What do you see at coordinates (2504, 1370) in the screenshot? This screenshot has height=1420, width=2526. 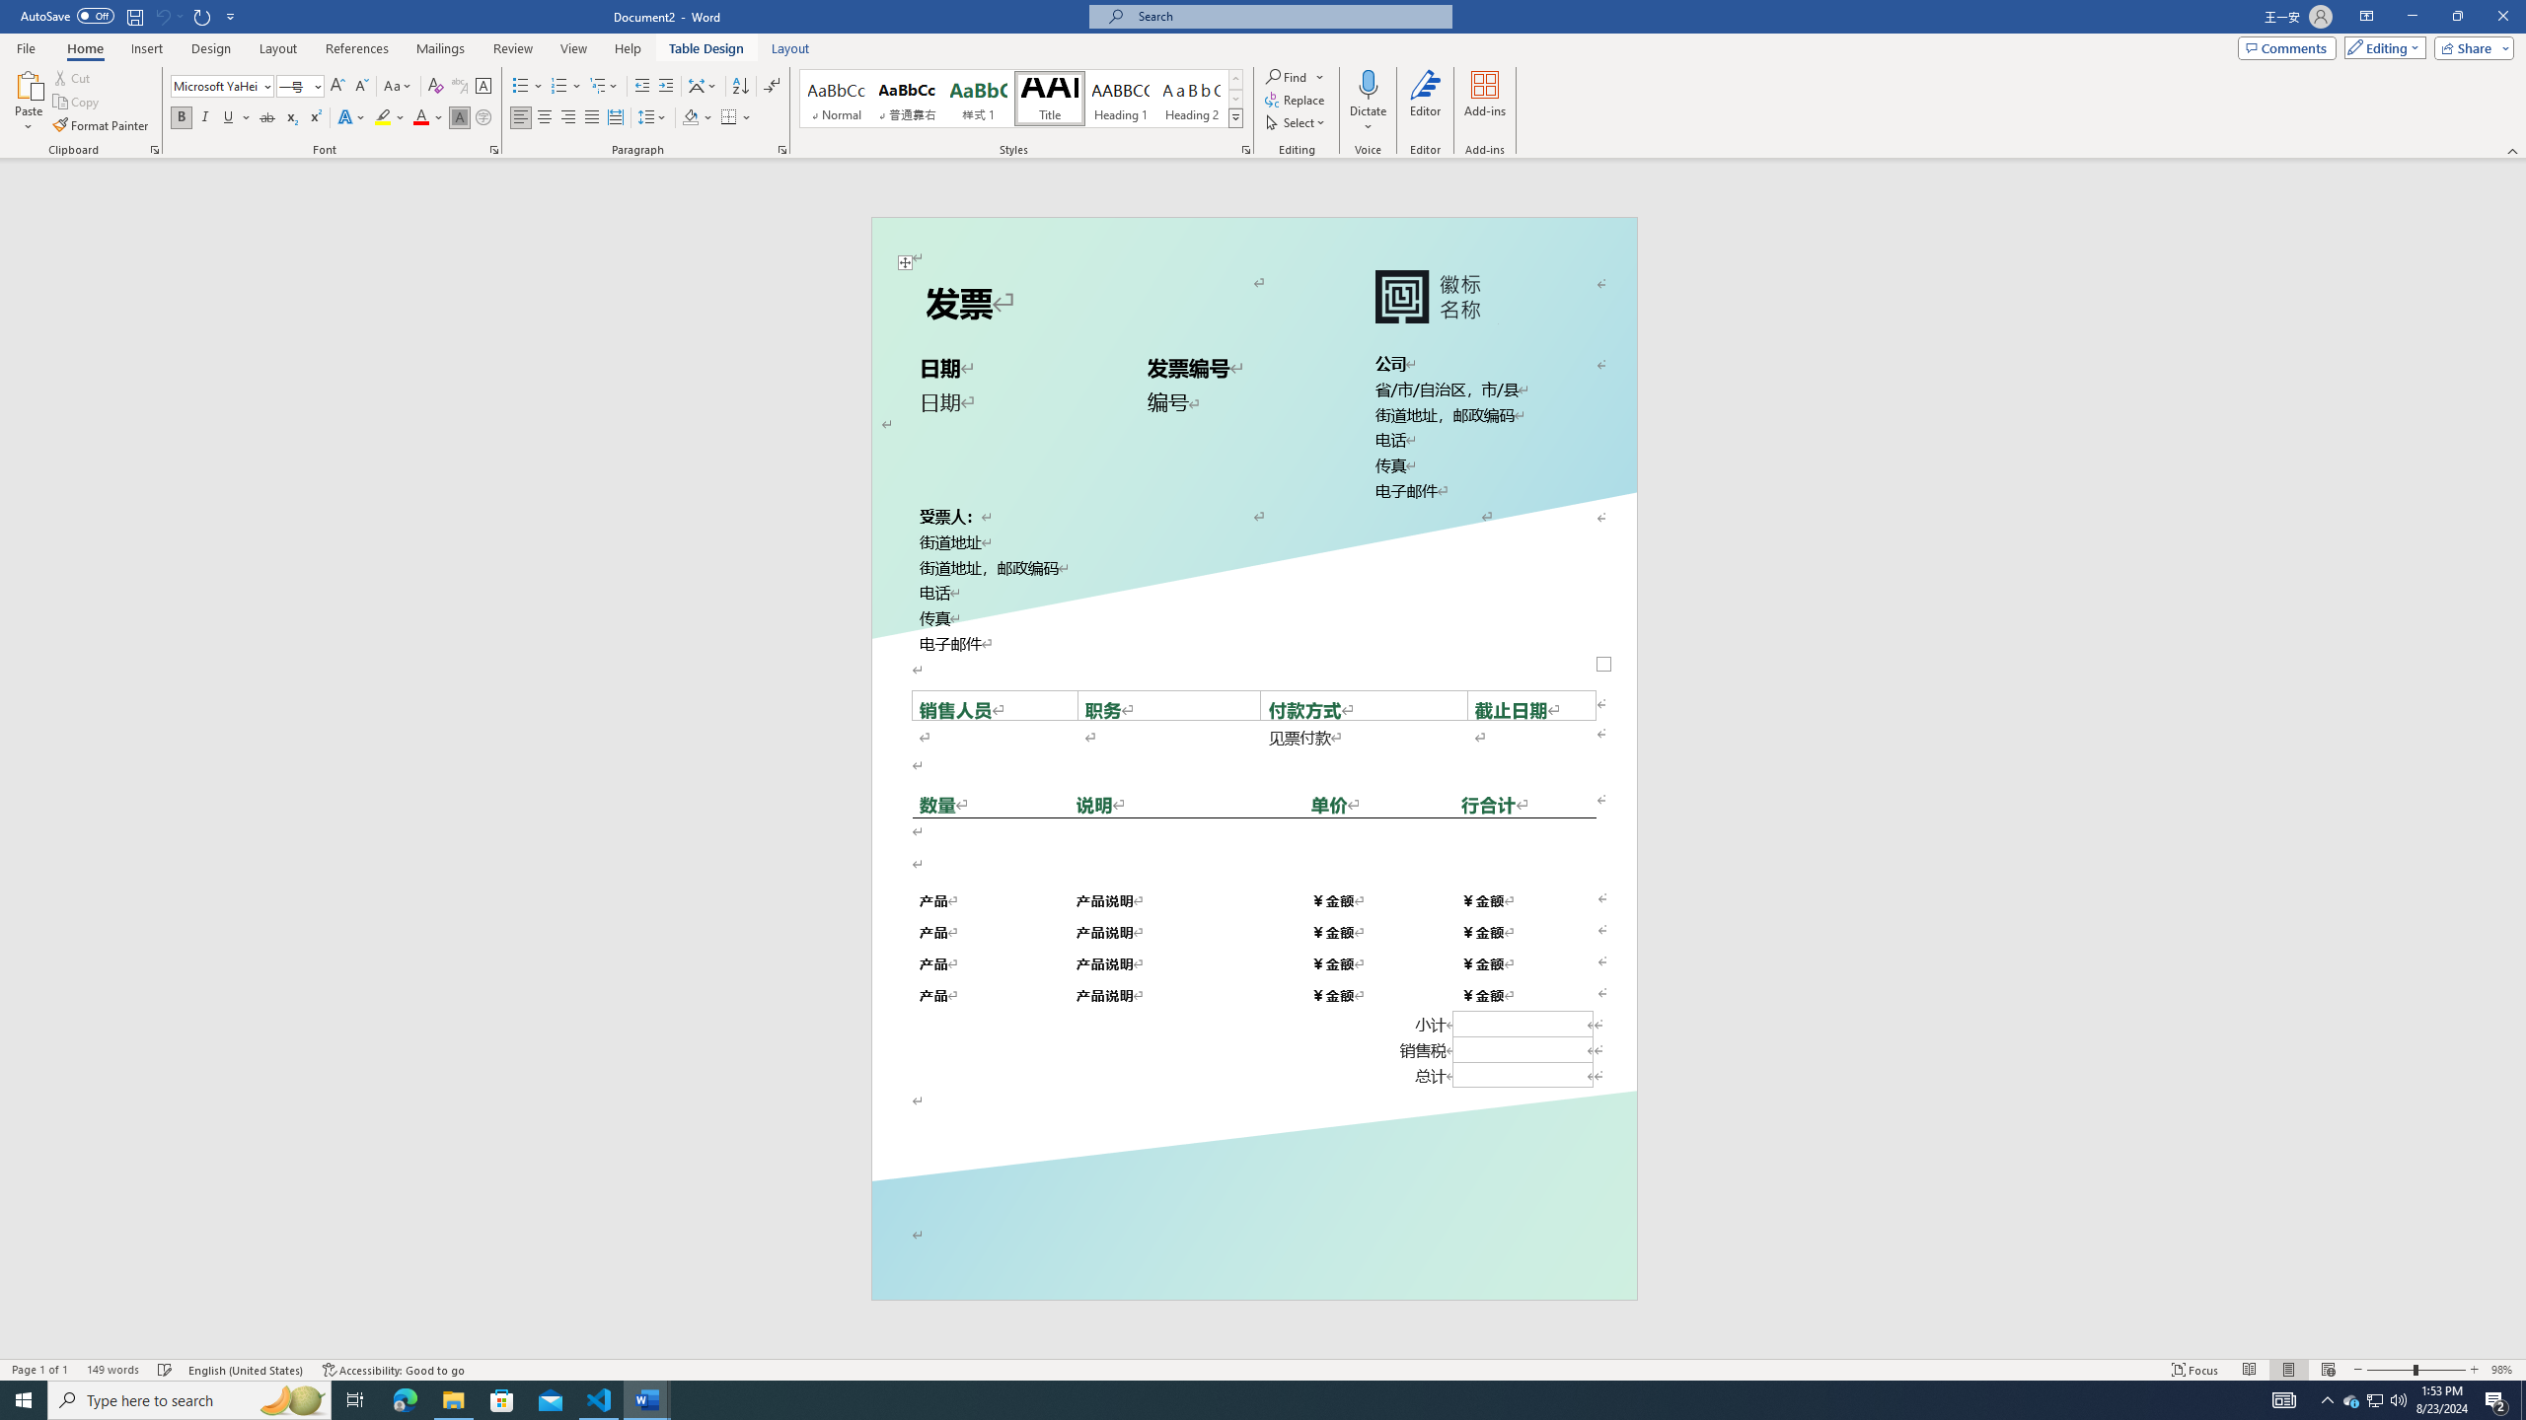 I see `Zoom 98%` at bounding box center [2504, 1370].